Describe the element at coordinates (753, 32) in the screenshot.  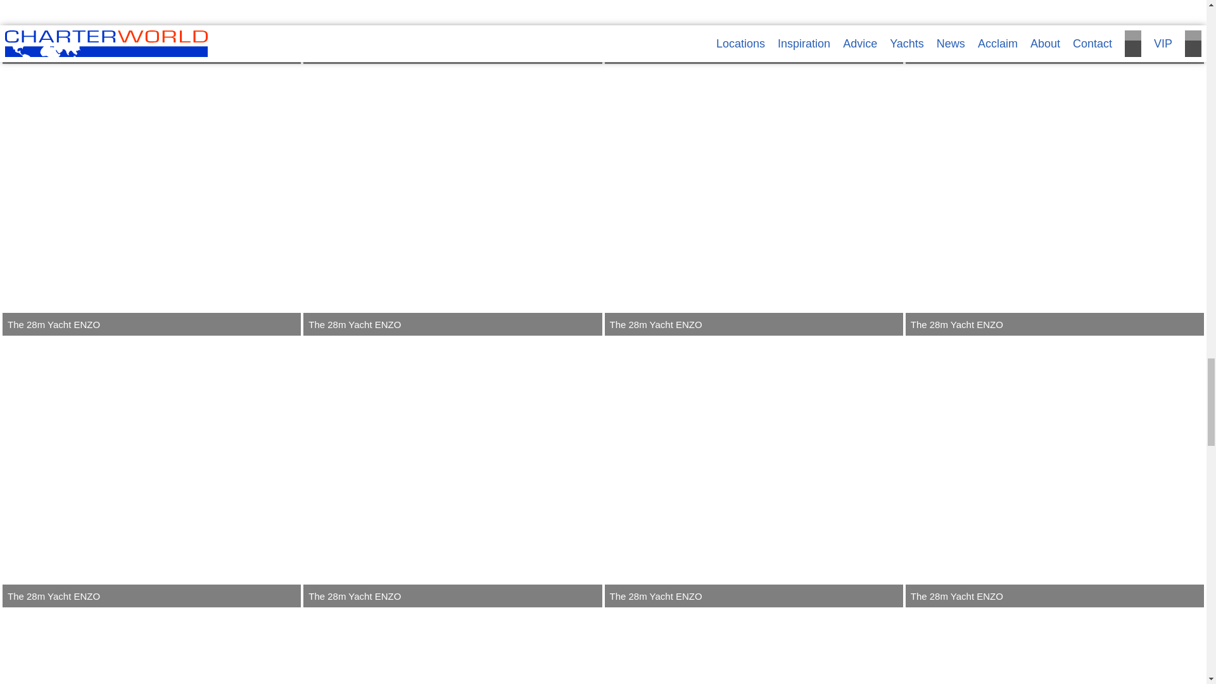
I see `Motor yacht ENZO -  Layout` at that location.